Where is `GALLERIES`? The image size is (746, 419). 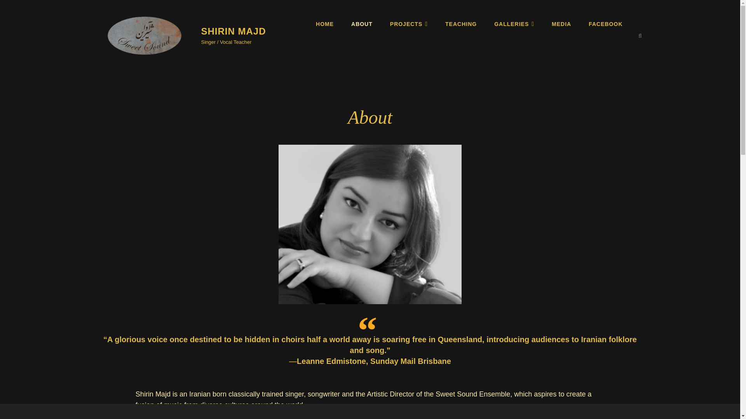 GALLERIES is located at coordinates (514, 24).